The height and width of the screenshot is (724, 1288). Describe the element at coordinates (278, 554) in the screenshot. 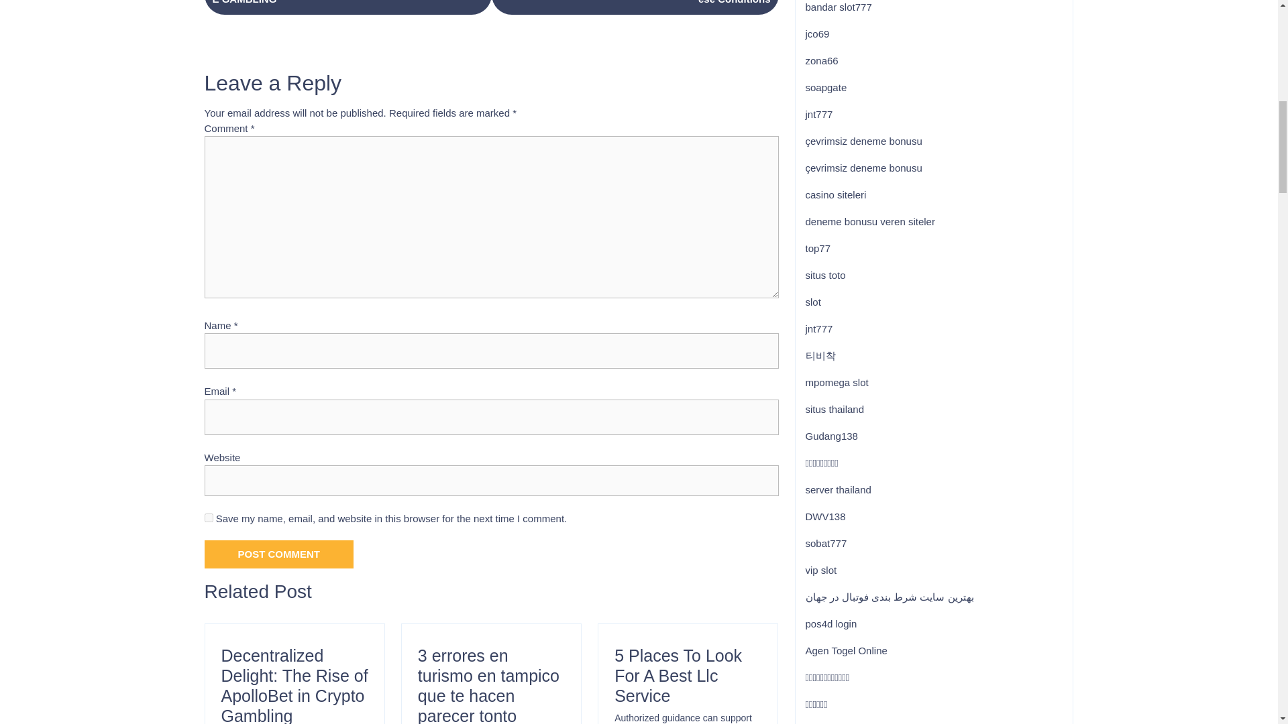

I see `Post Comment` at that location.